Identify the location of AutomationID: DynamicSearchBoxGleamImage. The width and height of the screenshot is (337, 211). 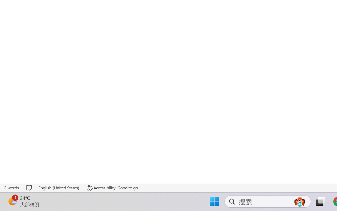
(300, 202).